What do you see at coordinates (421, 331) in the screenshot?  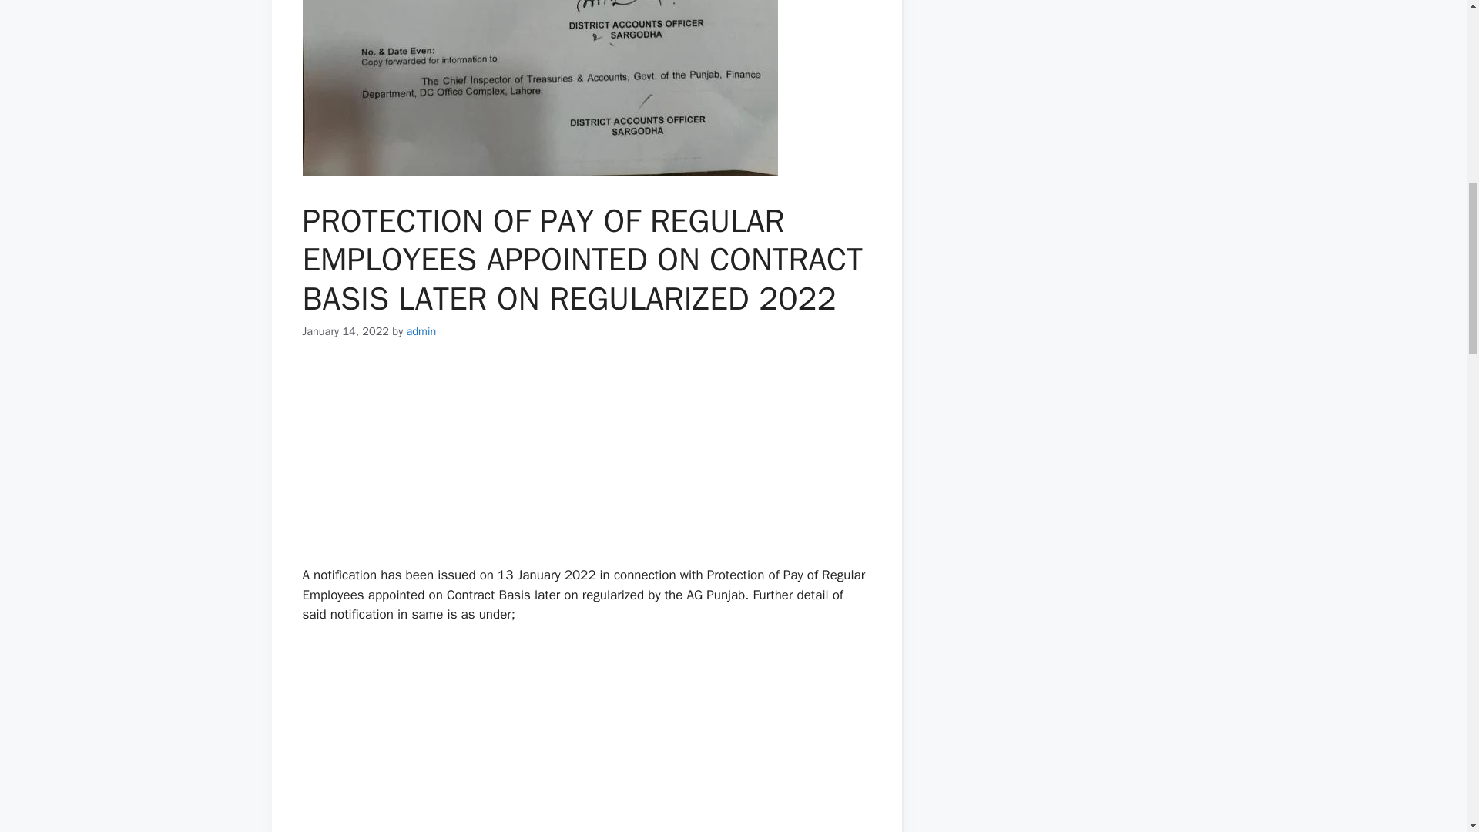 I see `View all posts by admin` at bounding box center [421, 331].